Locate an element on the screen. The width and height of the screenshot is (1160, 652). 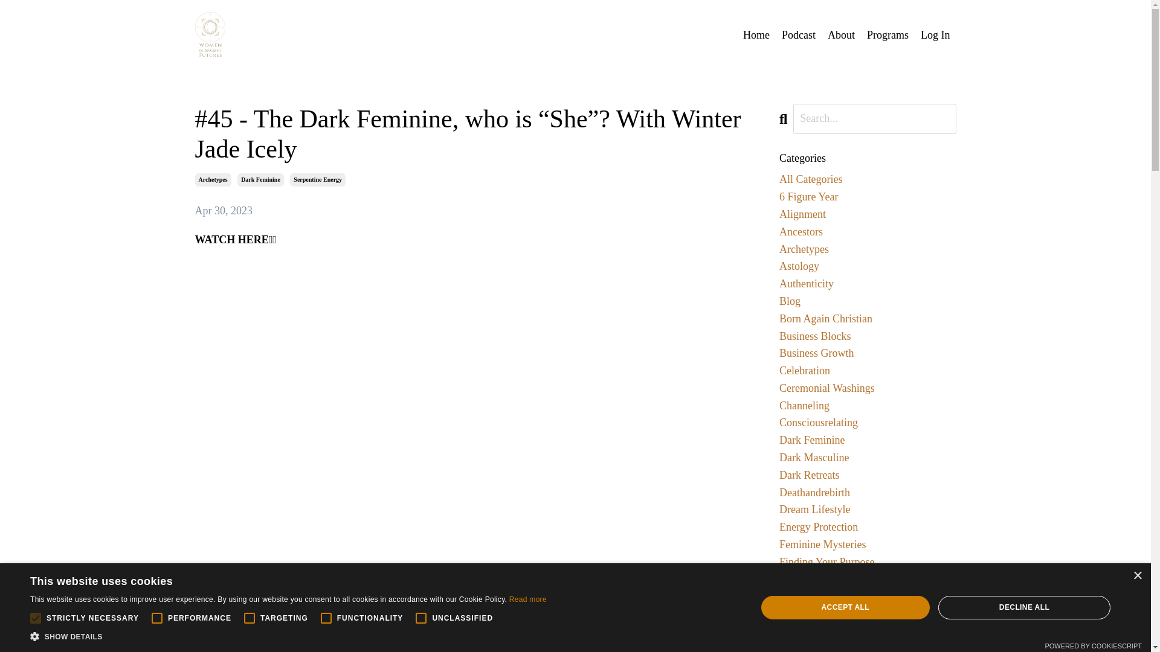
All Categories is located at coordinates (868, 179).